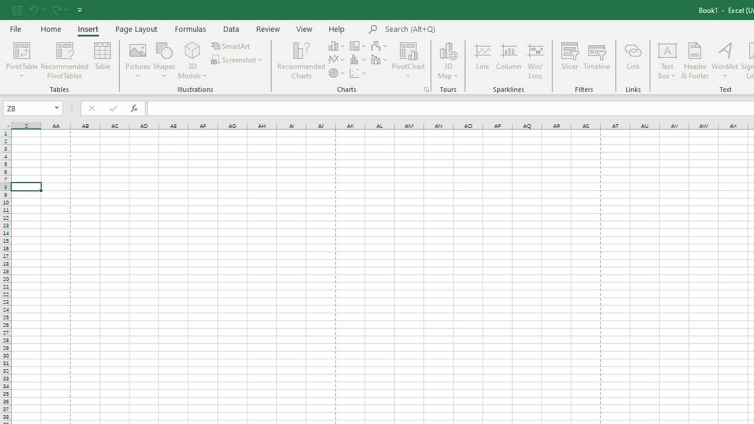  I want to click on Insert Scatter (X, Y) or Bubble Chart, so click(359, 73).